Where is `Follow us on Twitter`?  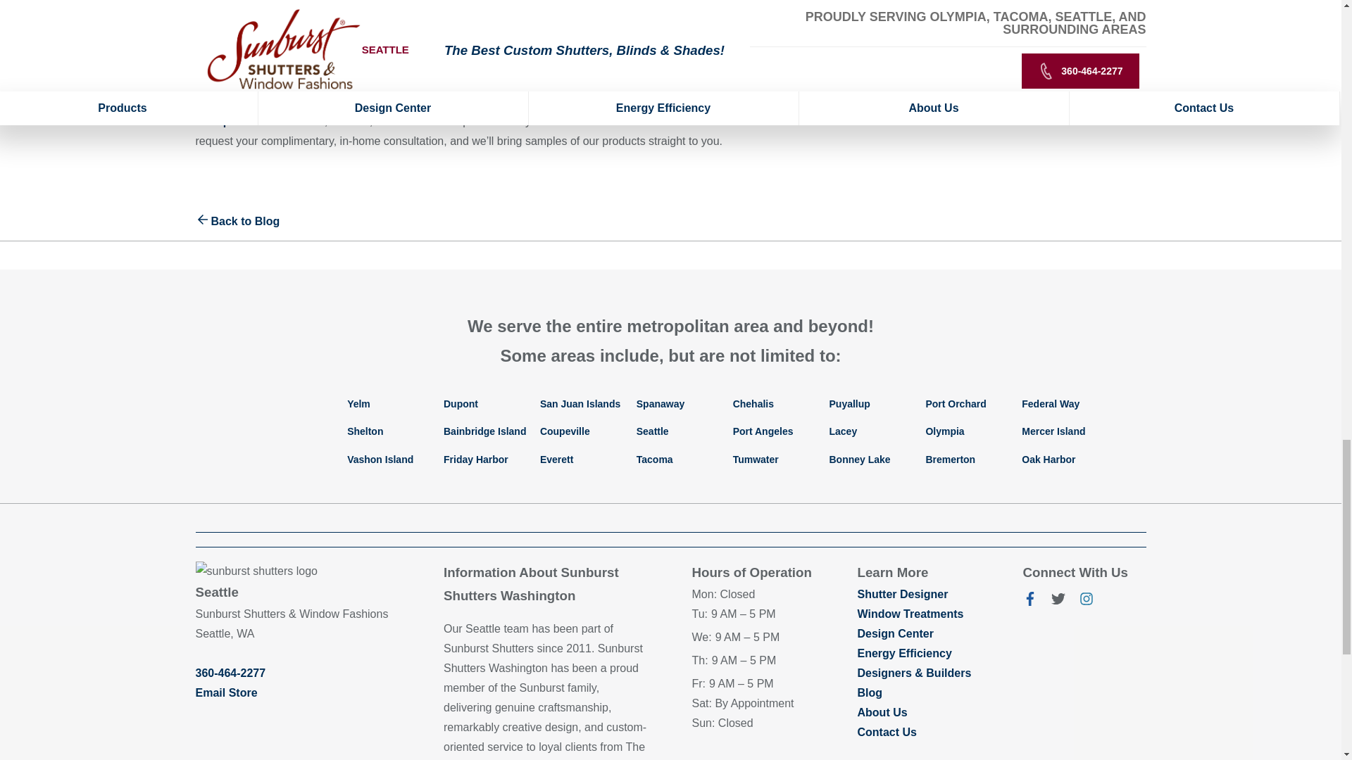 Follow us on Twitter is located at coordinates (1058, 602).